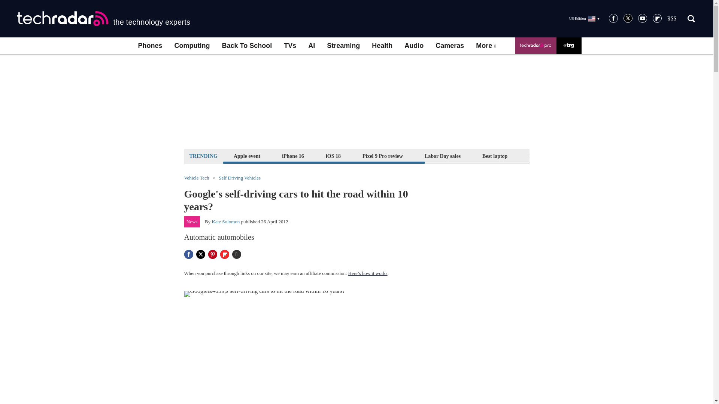 This screenshot has height=404, width=719. I want to click on Back To School, so click(246, 46).